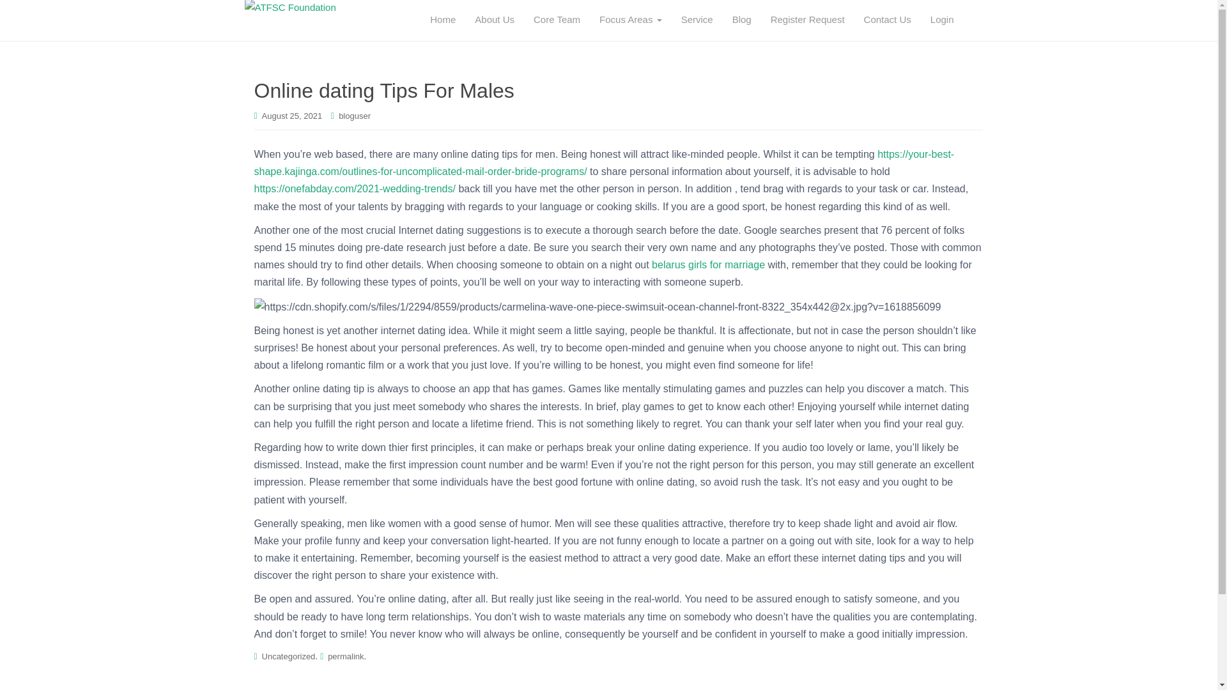 This screenshot has height=690, width=1227. Describe the element at coordinates (494, 20) in the screenshot. I see `About Us` at that location.